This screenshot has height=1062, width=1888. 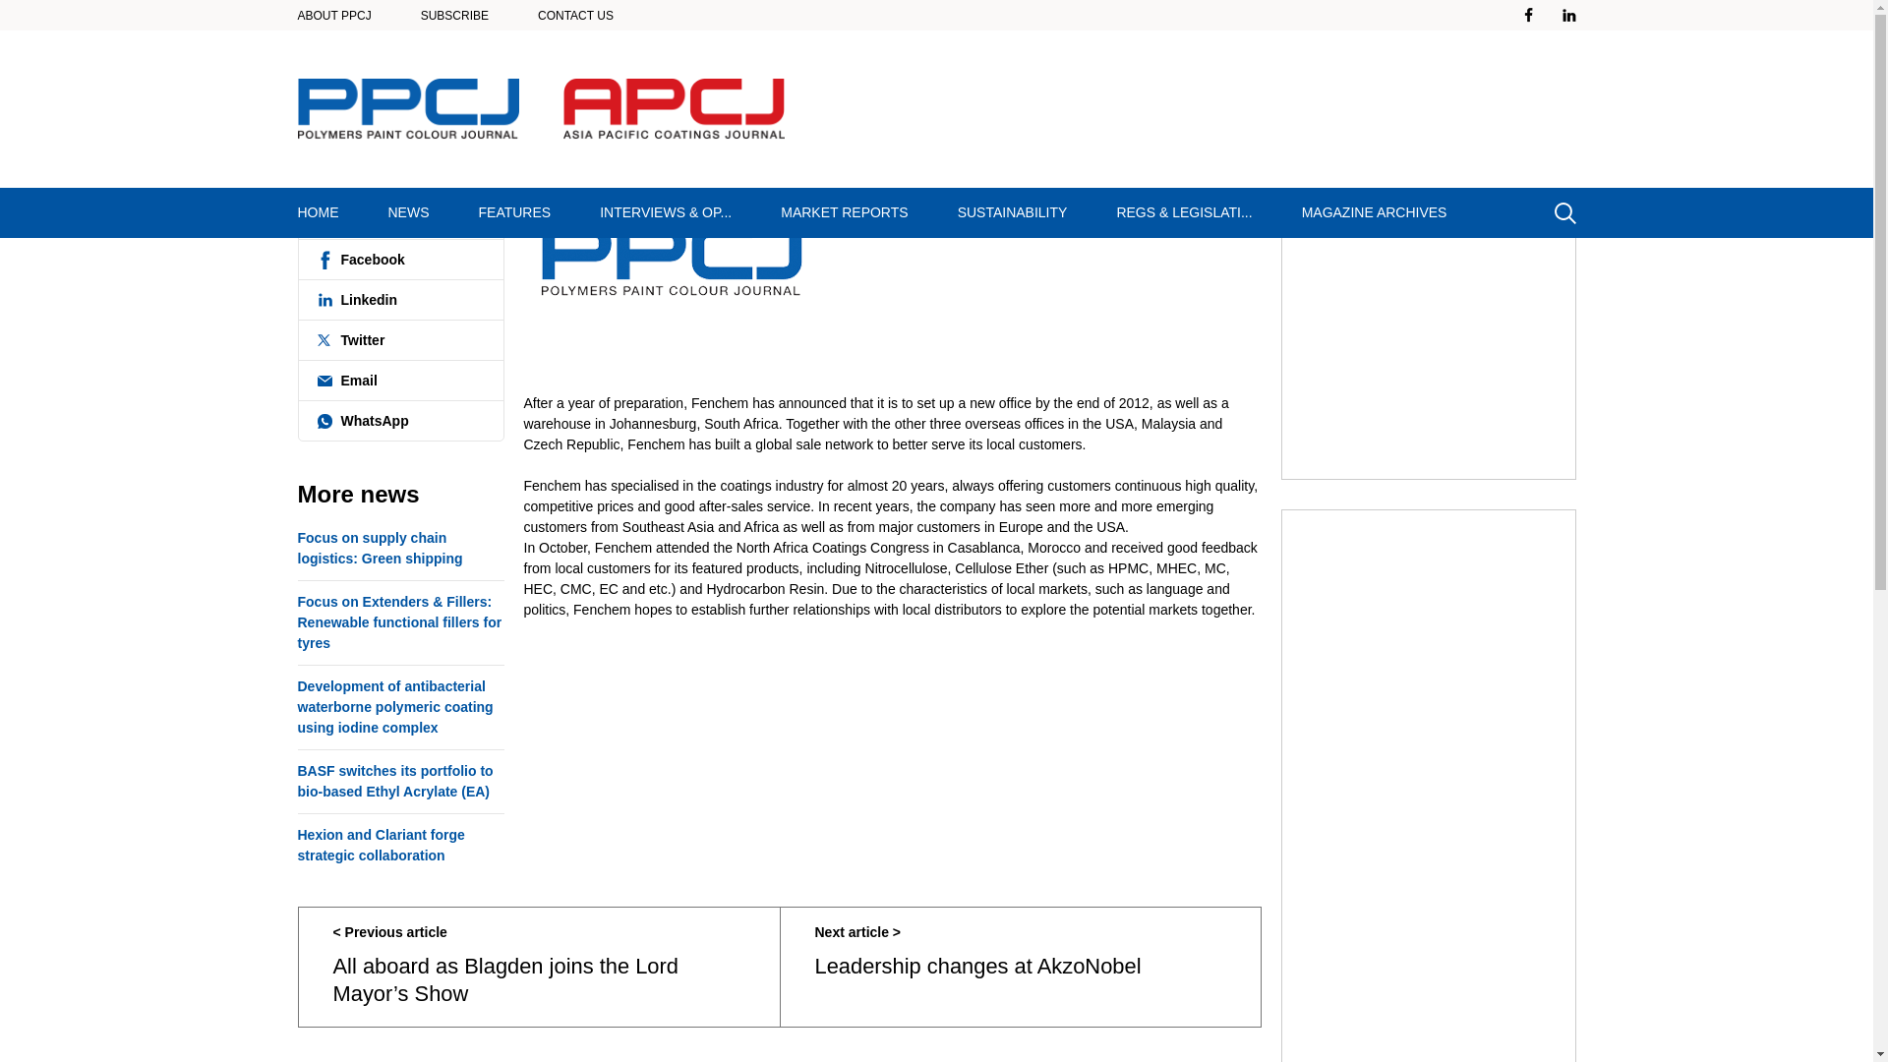 What do you see at coordinates (399, 553) in the screenshot?
I see `Focus on supply chain logistics: Green shipping` at bounding box center [399, 553].